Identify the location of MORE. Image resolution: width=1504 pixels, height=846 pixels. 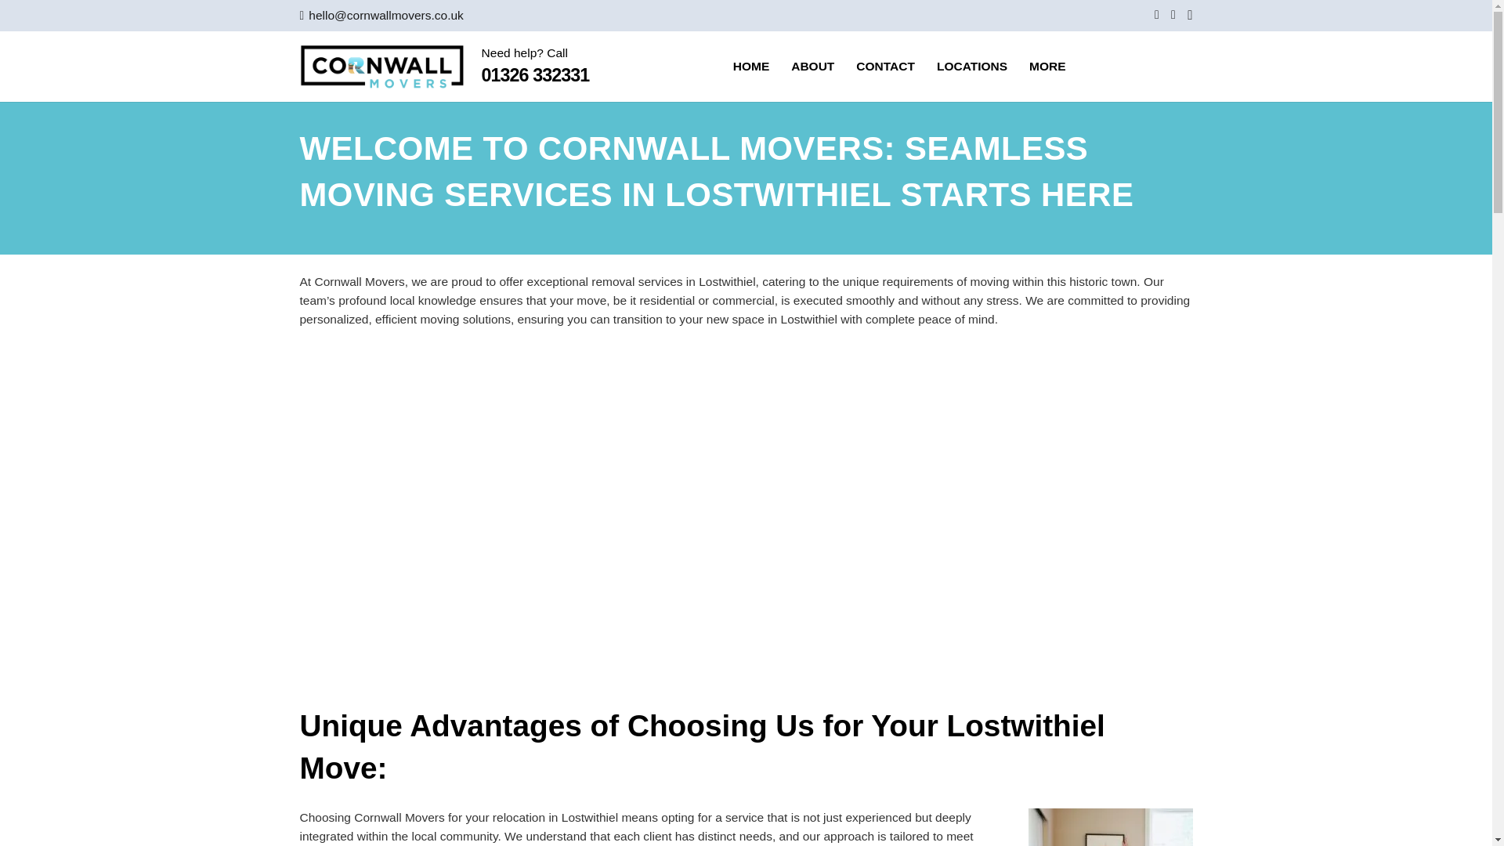
(1047, 67).